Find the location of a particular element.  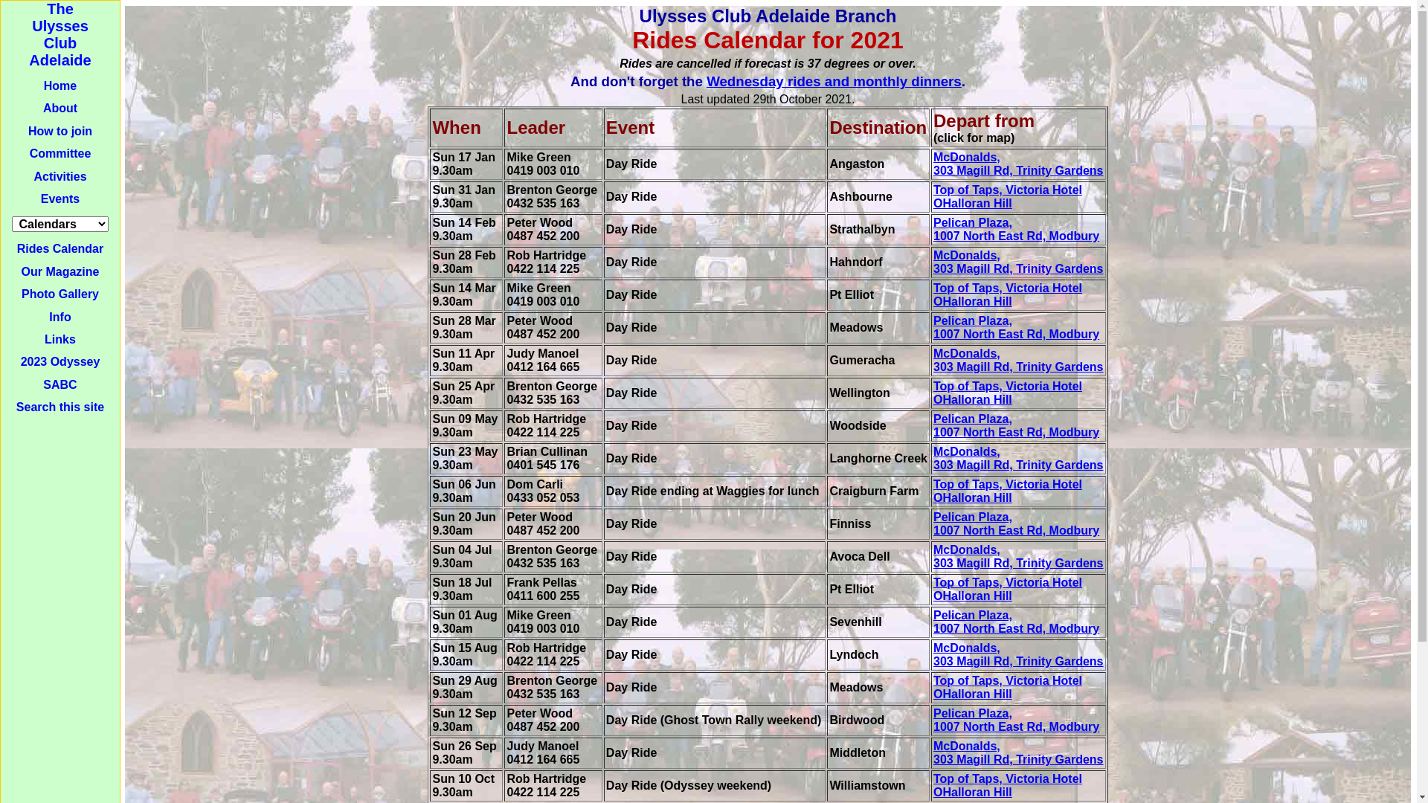

Top of Taps, Victoria Hotel
OHalloran Hill is located at coordinates (1008, 589).